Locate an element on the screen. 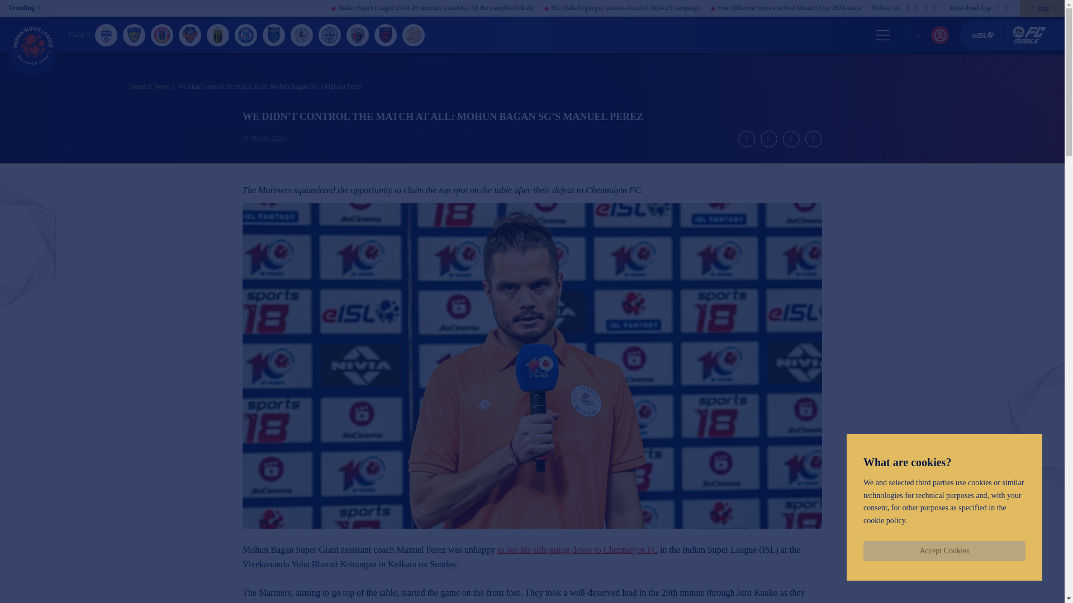  MENU is located at coordinates (882, 35).